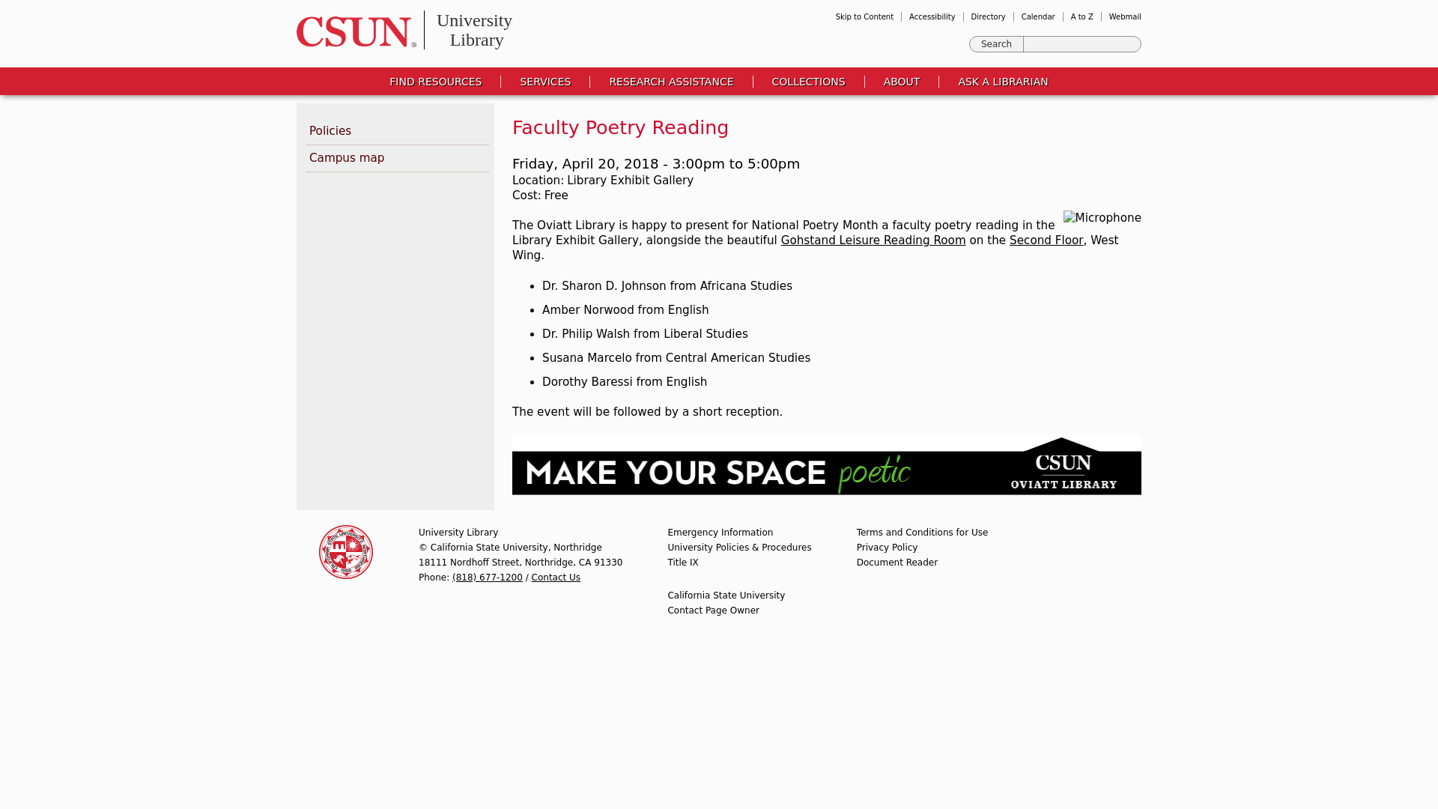 The width and height of the screenshot is (1438, 809). Describe the element at coordinates (1038, 16) in the screenshot. I see `Calendar` at that location.